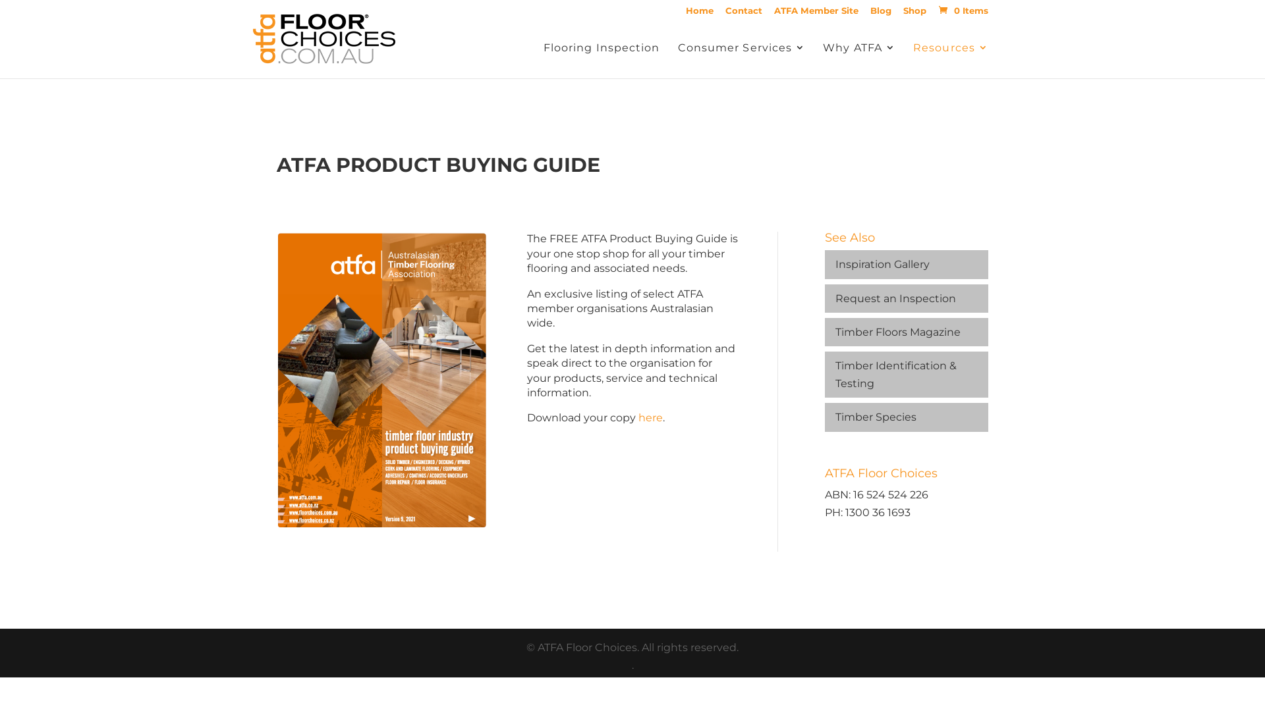  Describe the element at coordinates (907, 265) in the screenshot. I see `Inspiration Gallery` at that location.